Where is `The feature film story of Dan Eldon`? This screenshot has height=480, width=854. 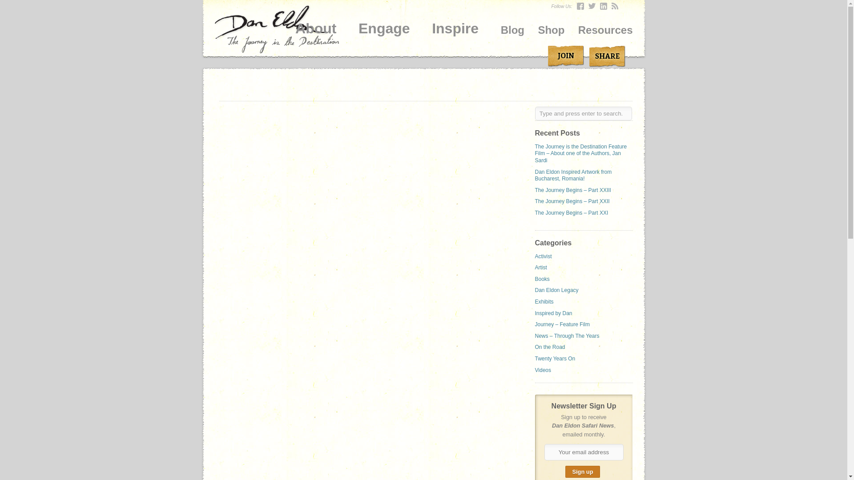 The feature film story of Dan Eldon is located at coordinates (561, 324).